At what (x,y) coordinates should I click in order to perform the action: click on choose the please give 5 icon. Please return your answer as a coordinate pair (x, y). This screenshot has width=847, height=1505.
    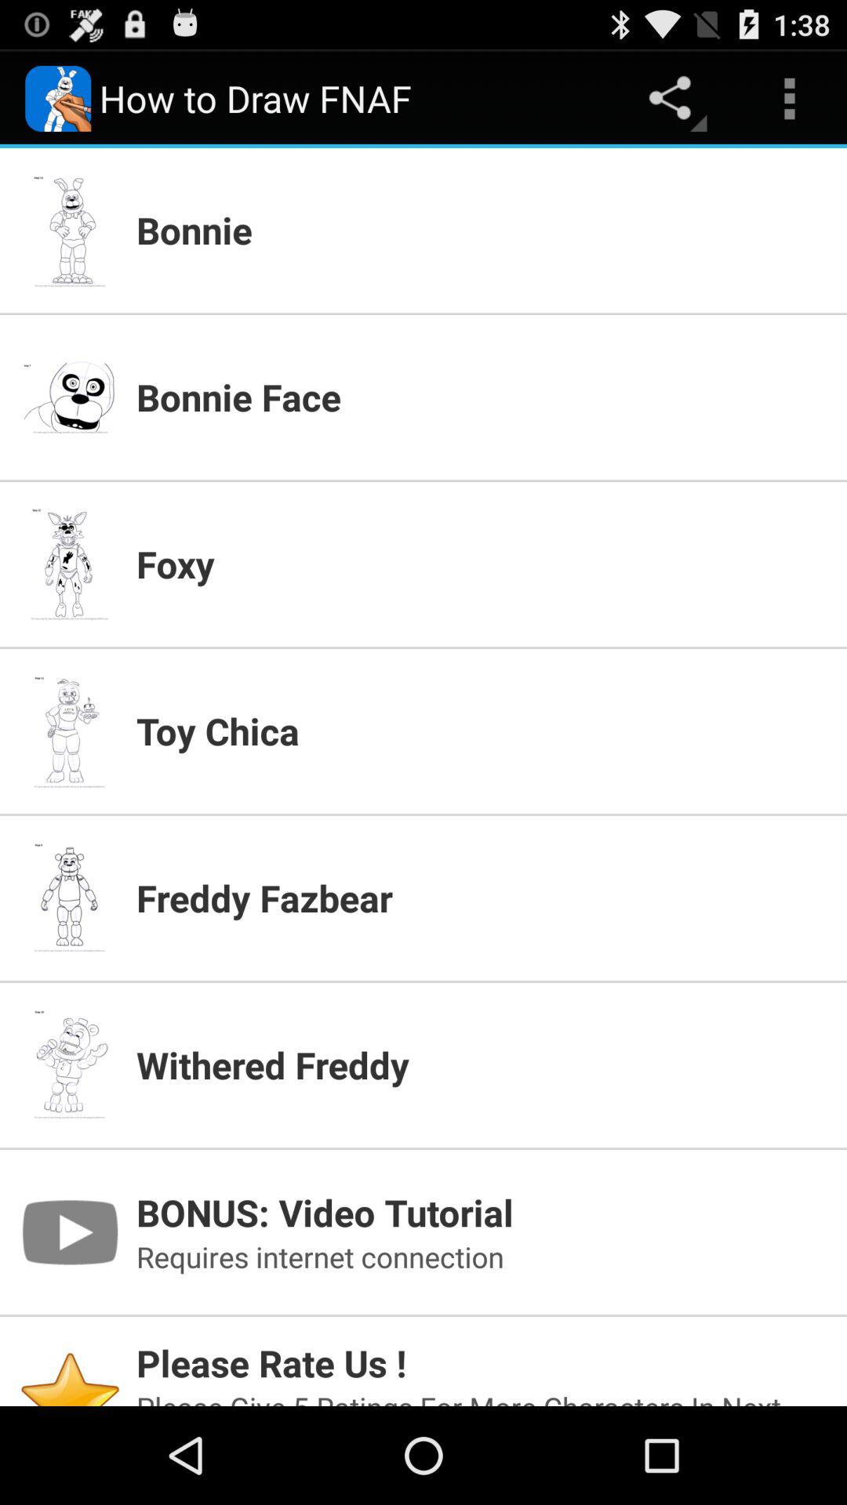
    Looking at the image, I should click on (482, 1397).